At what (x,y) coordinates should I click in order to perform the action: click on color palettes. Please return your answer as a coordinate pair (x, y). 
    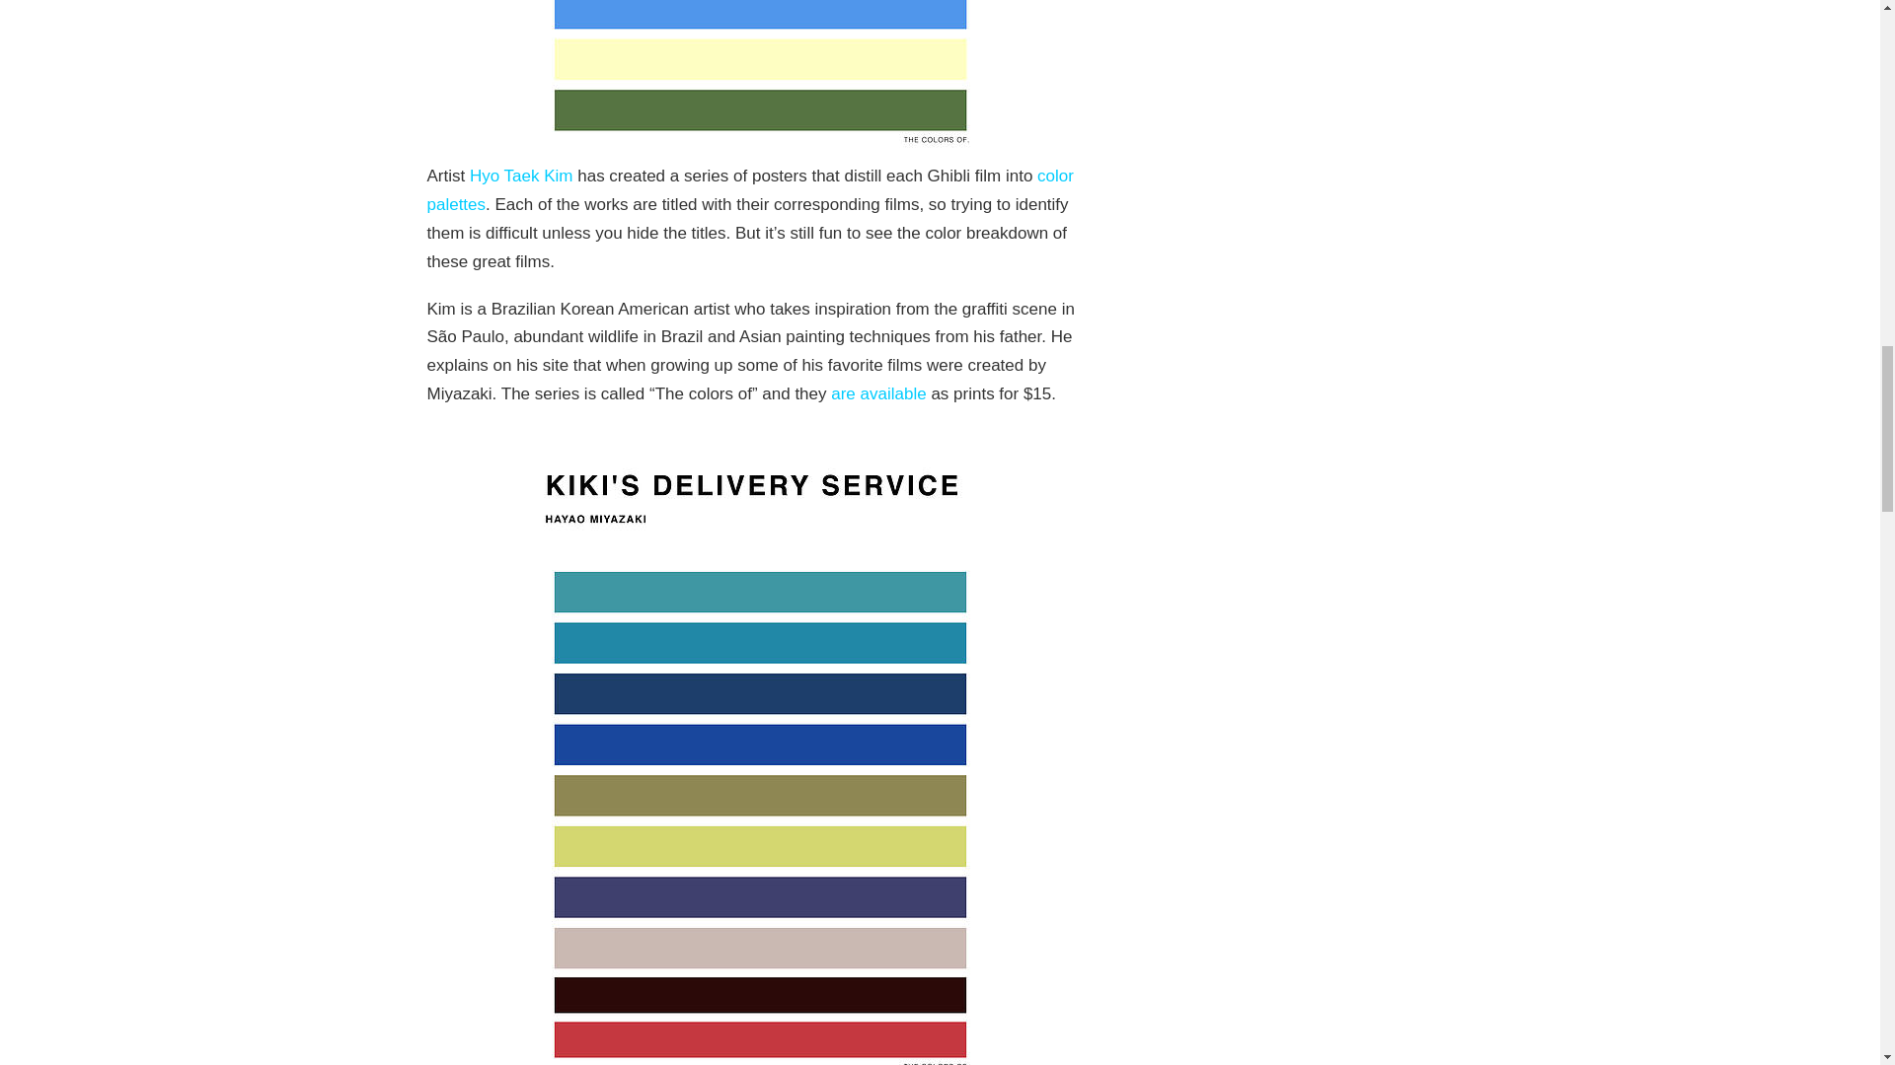
    Looking at the image, I should click on (749, 189).